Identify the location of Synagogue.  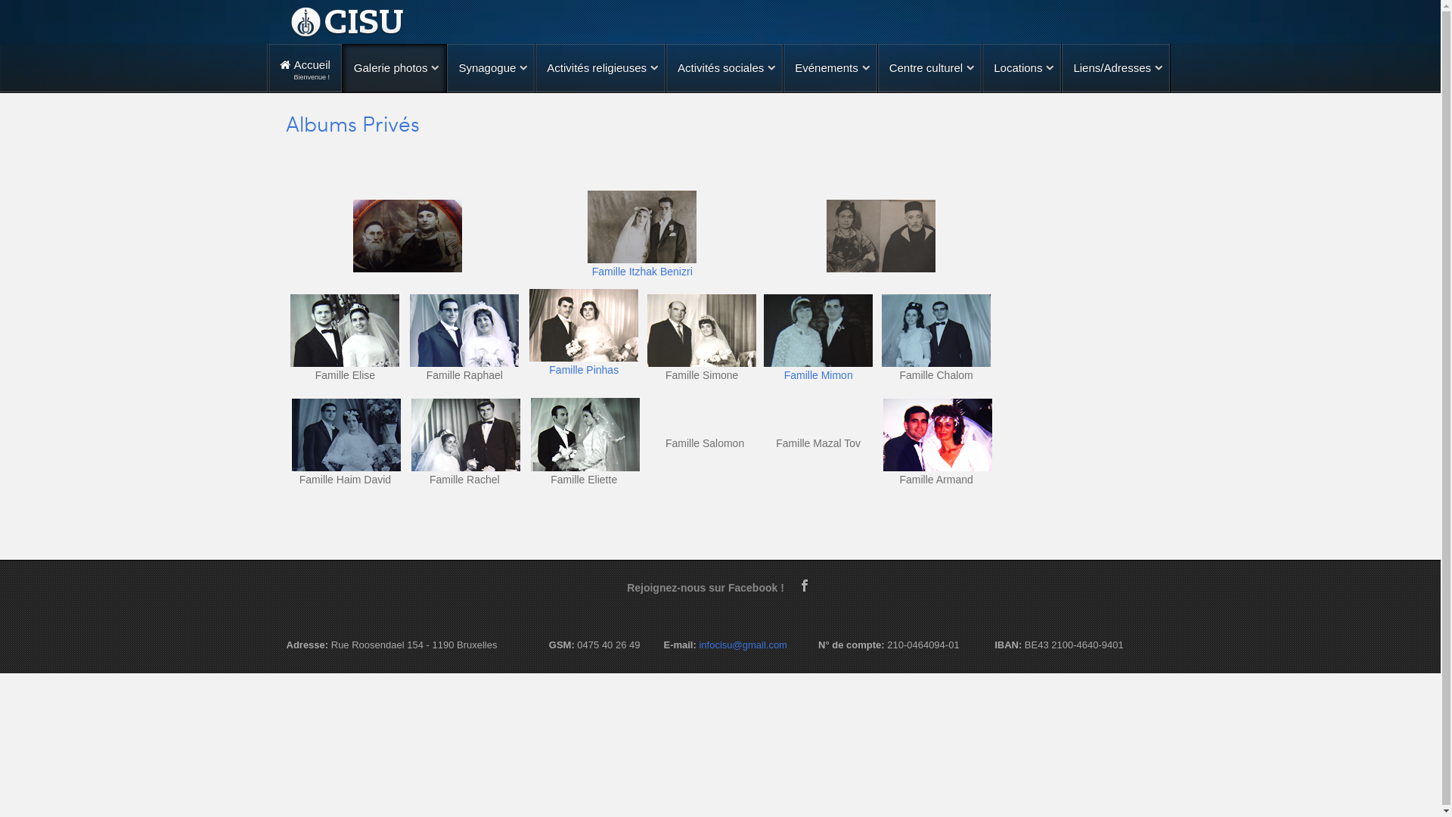
(491, 68).